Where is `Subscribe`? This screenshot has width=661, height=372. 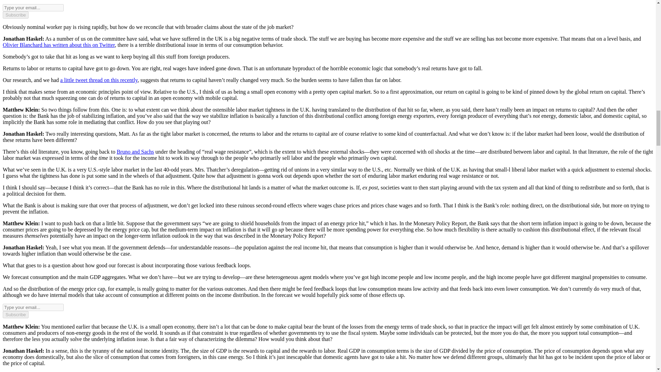 Subscribe is located at coordinates (15, 15).